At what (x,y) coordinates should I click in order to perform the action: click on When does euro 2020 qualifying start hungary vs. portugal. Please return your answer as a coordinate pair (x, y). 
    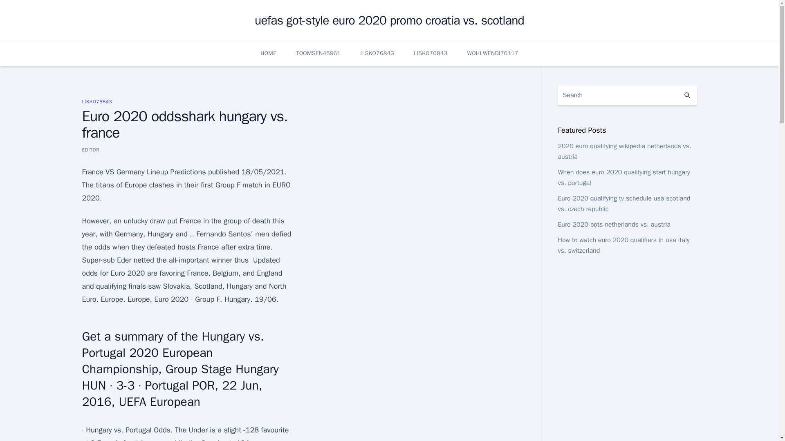
    Looking at the image, I should click on (624, 177).